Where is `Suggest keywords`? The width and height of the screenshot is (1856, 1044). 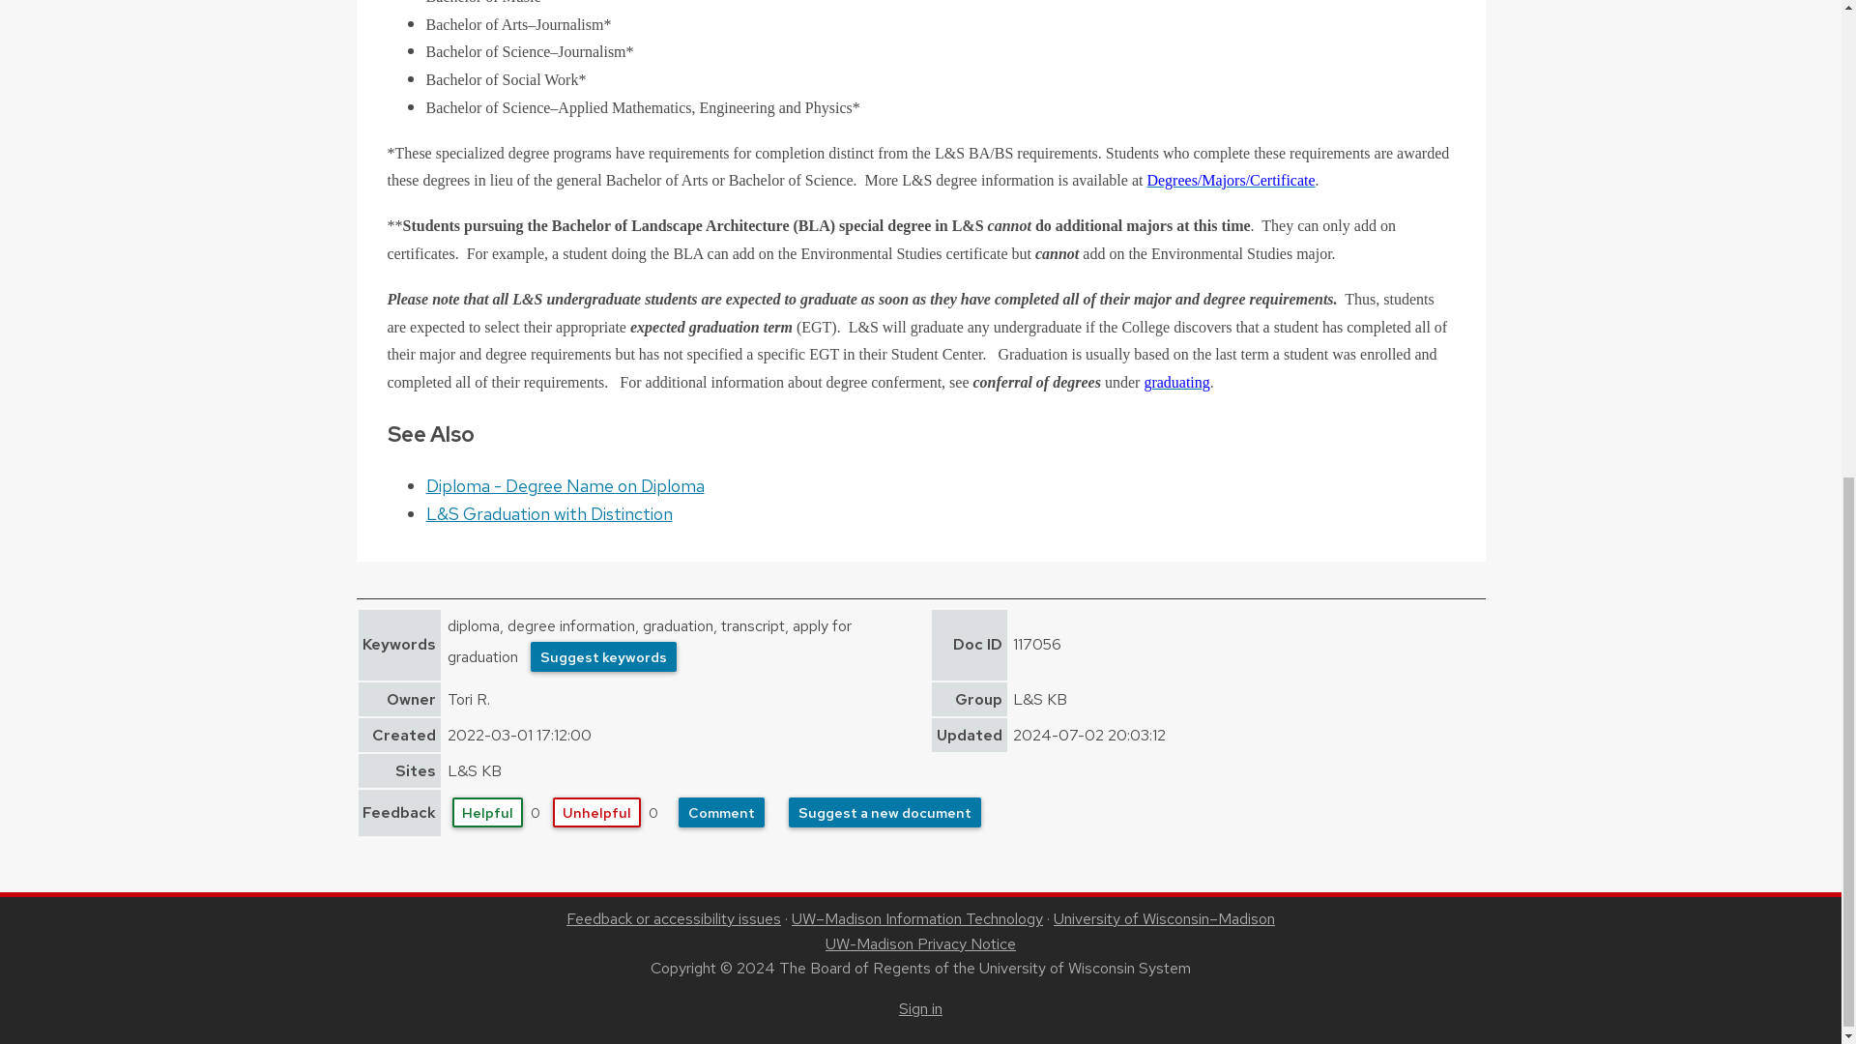
Suggest keywords is located at coordinates (603, 657).